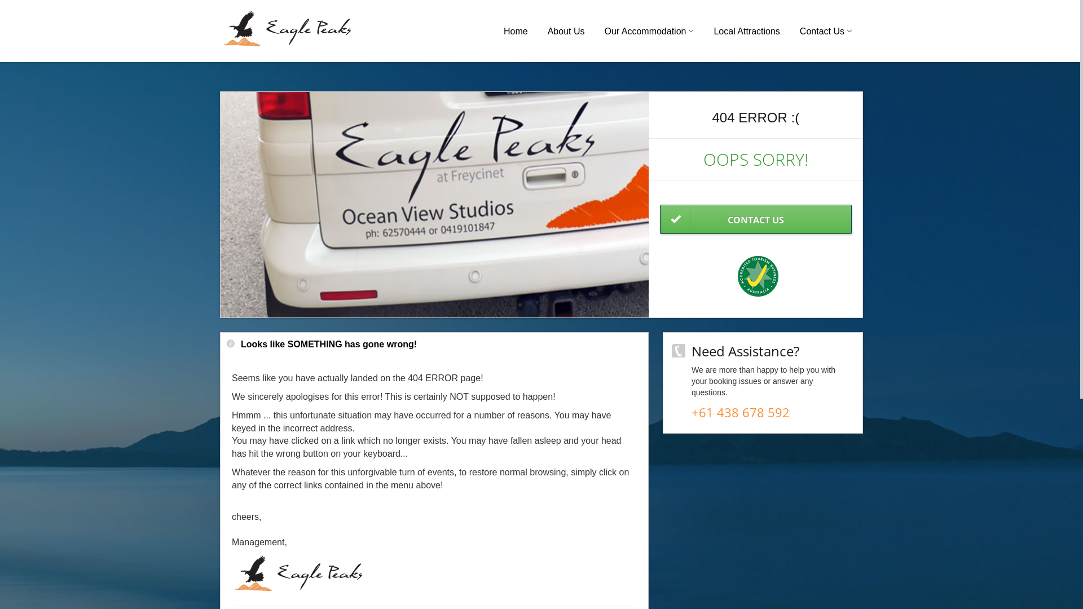 The height and width of the screenshot is (609, 1083). What do you see at coordinates (756, 219) in the screenshot?
I see `CONTACT US` at bounding box center [756, 219].